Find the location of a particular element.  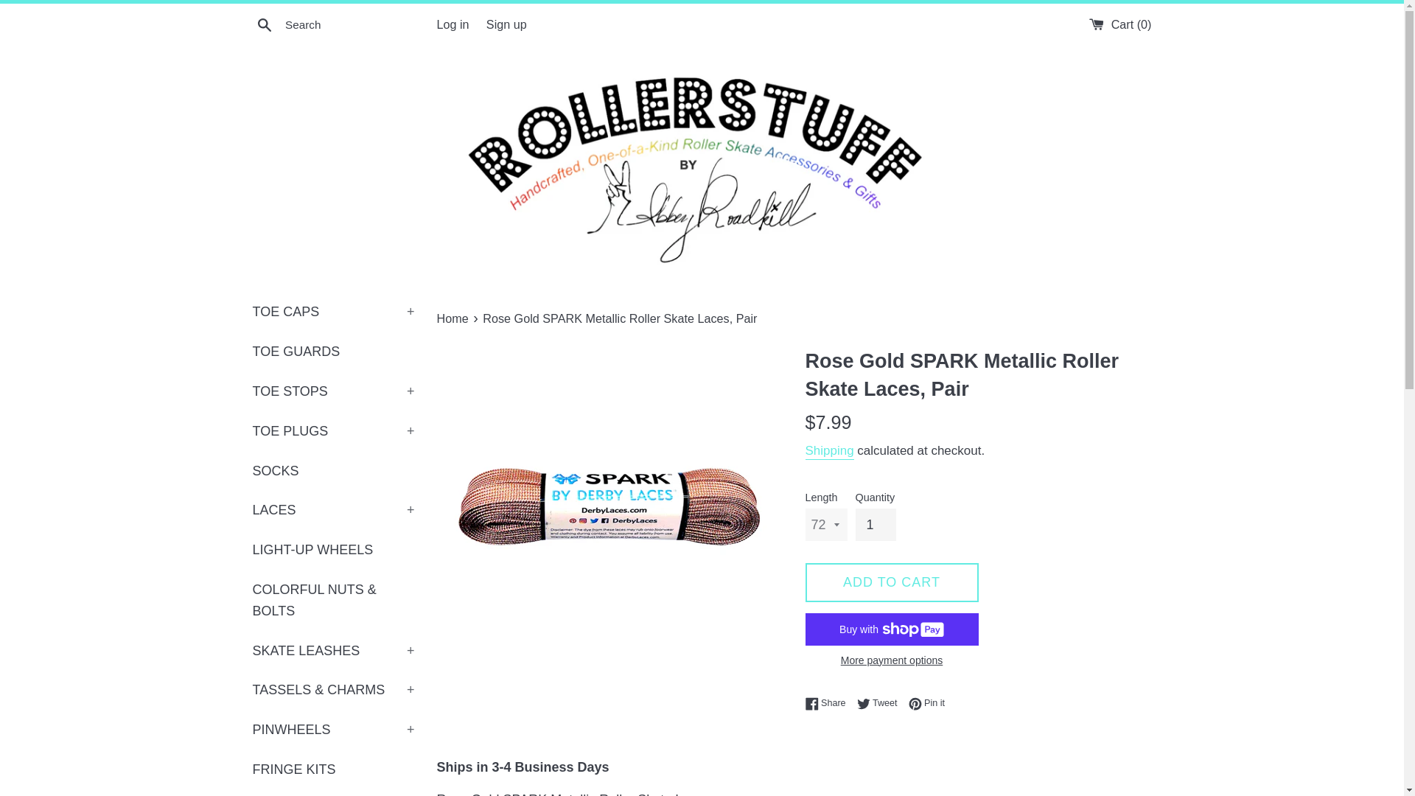

Pin on Pinterest is located at coordinates (926, 703).